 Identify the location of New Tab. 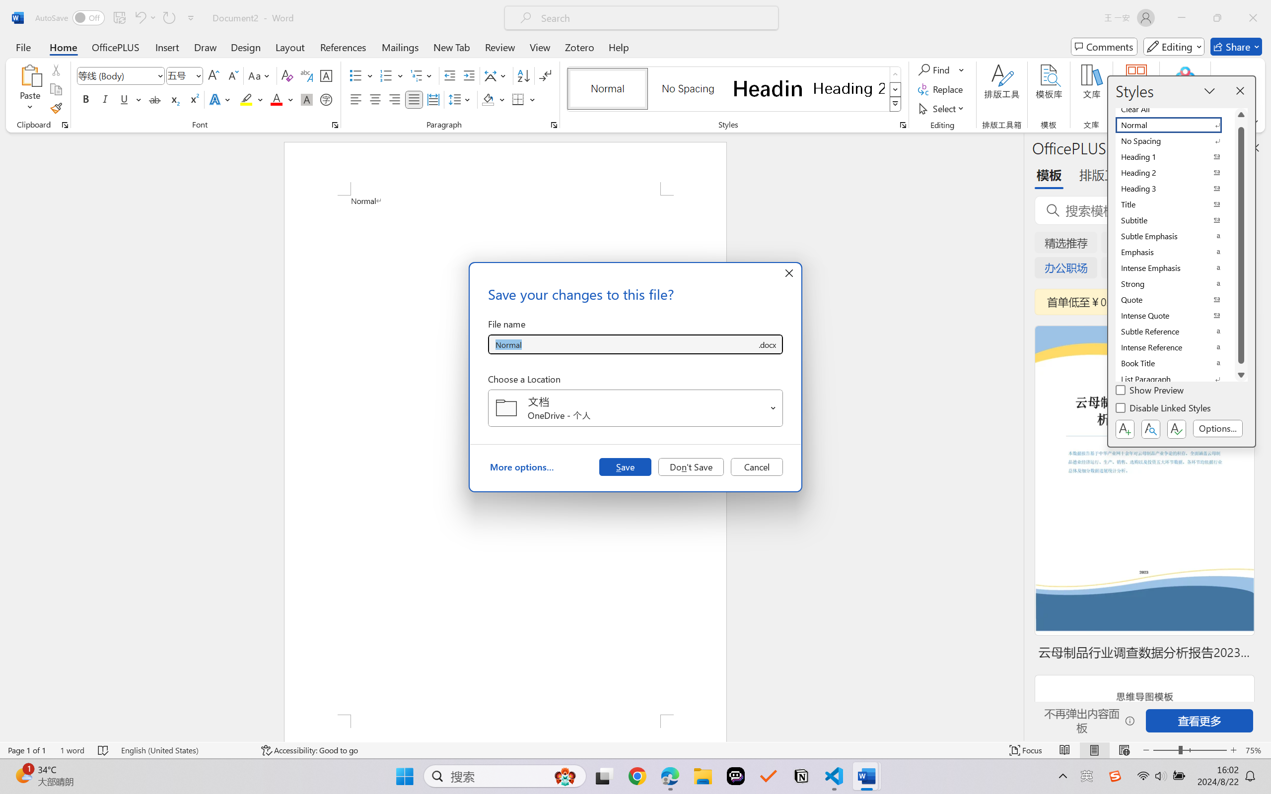
(452, 47).